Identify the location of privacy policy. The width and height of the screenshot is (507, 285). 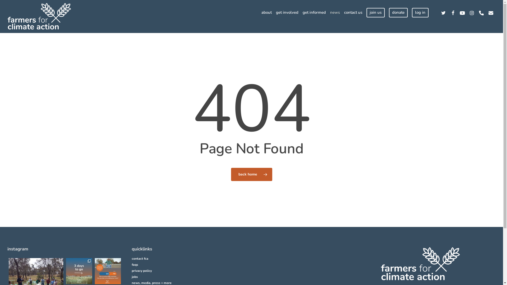
(189, 271).